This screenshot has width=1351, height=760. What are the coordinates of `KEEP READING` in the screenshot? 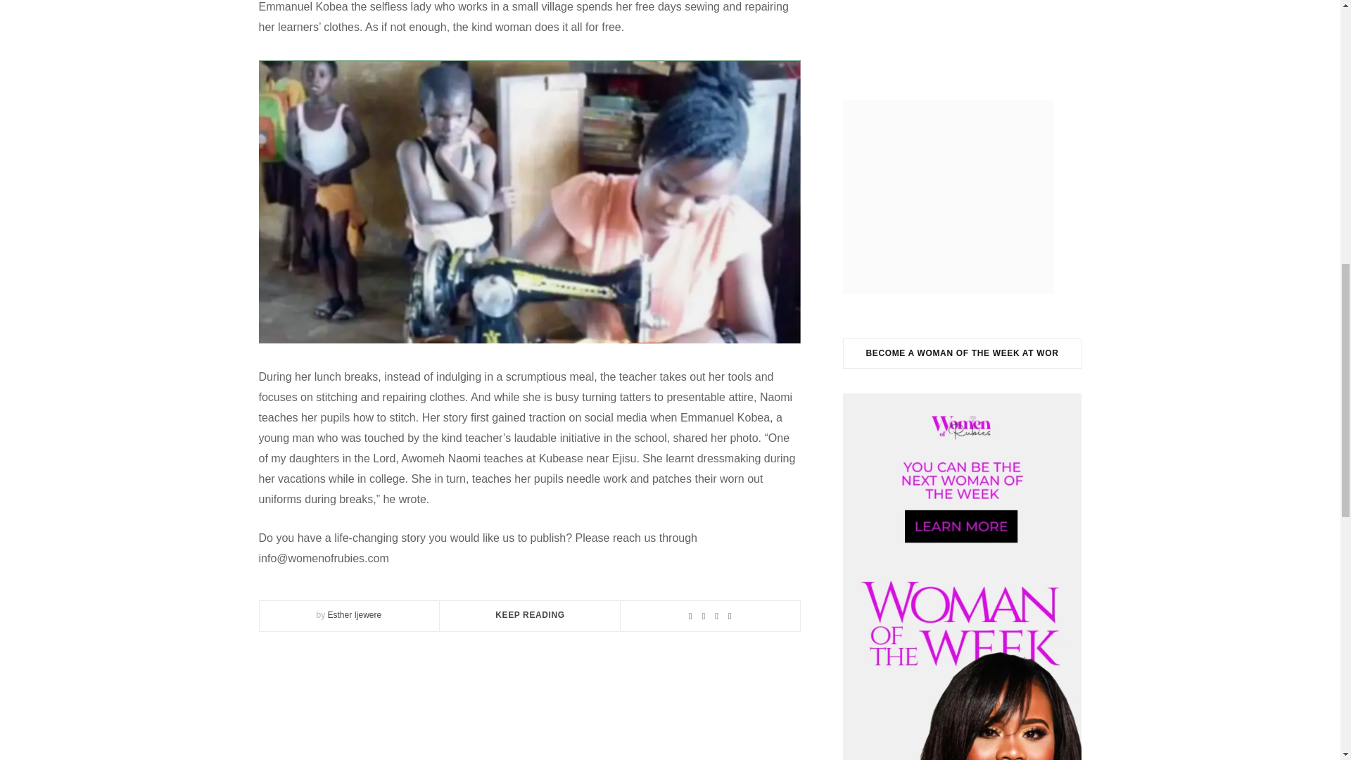 It's located at (530, 615).